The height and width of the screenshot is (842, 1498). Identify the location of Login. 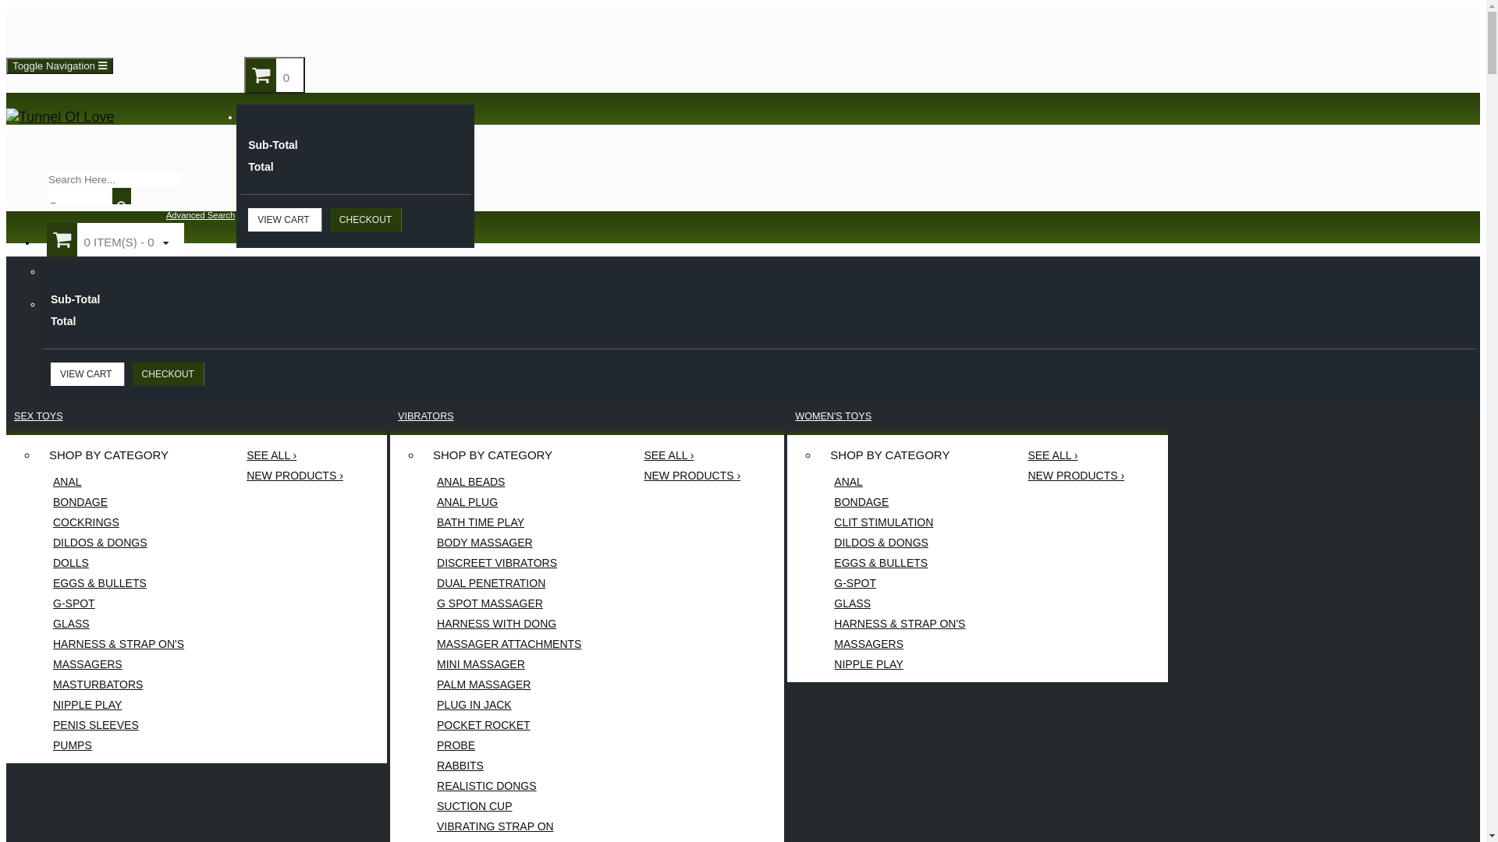
(325, 31).